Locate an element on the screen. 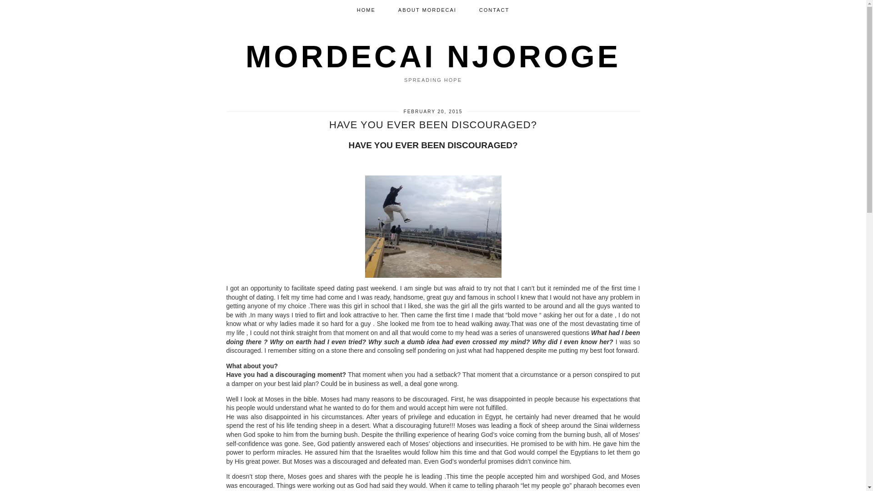 This screenshot has height=491, width=873. ABOUT MORDECAI is located at coordinates (427, 10).